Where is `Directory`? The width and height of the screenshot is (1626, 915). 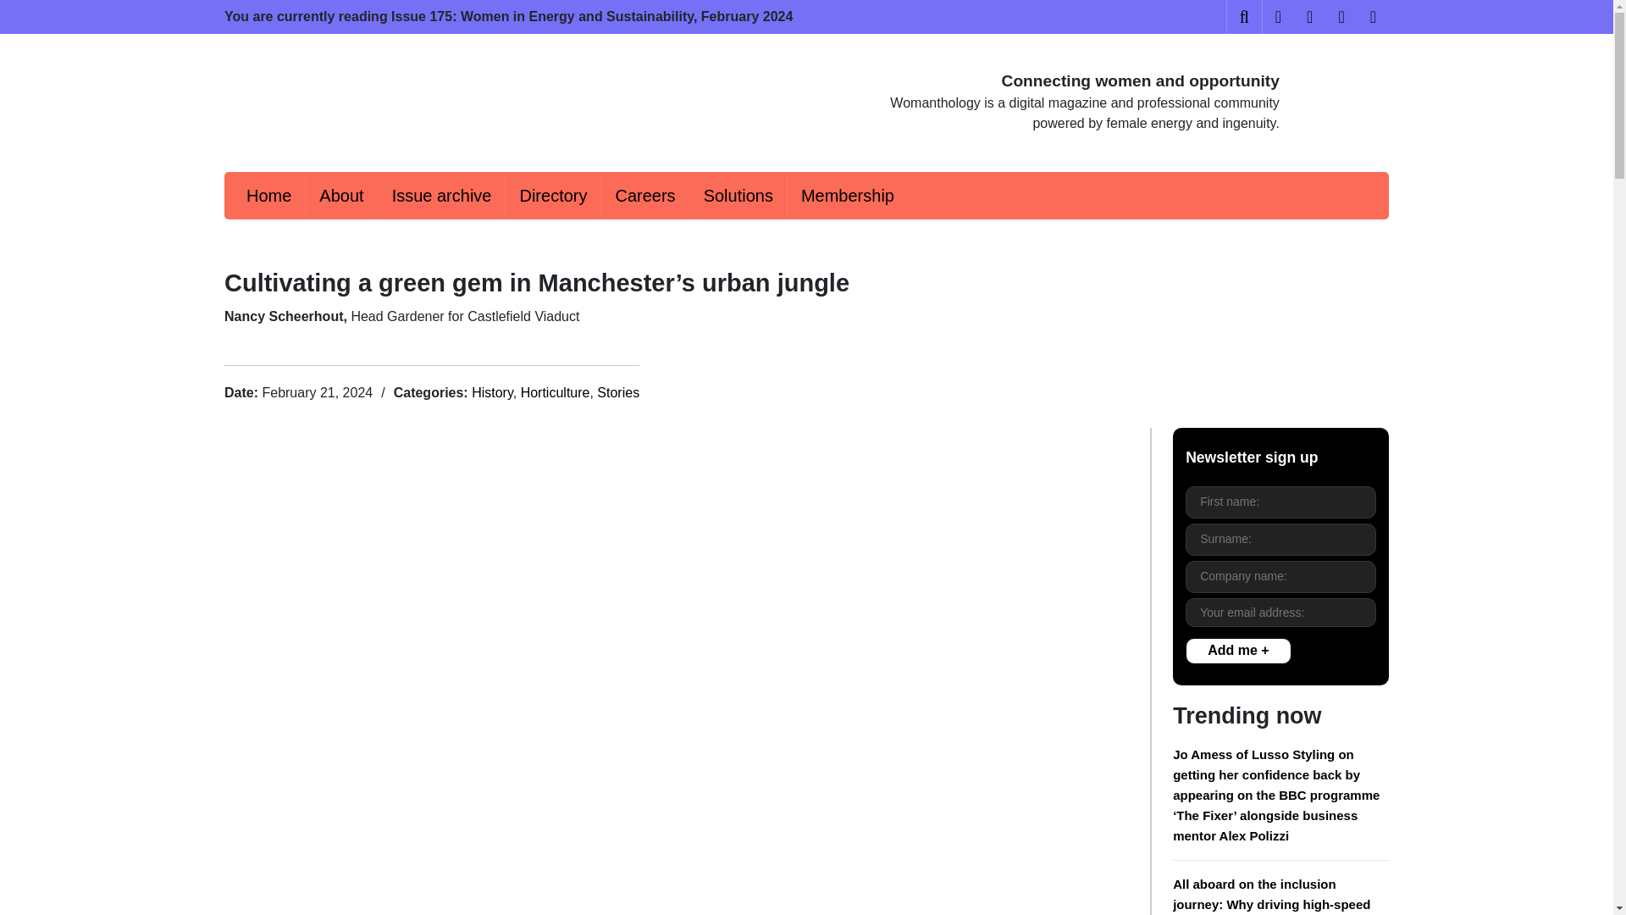 Directory is located at coordinates (552, 196).